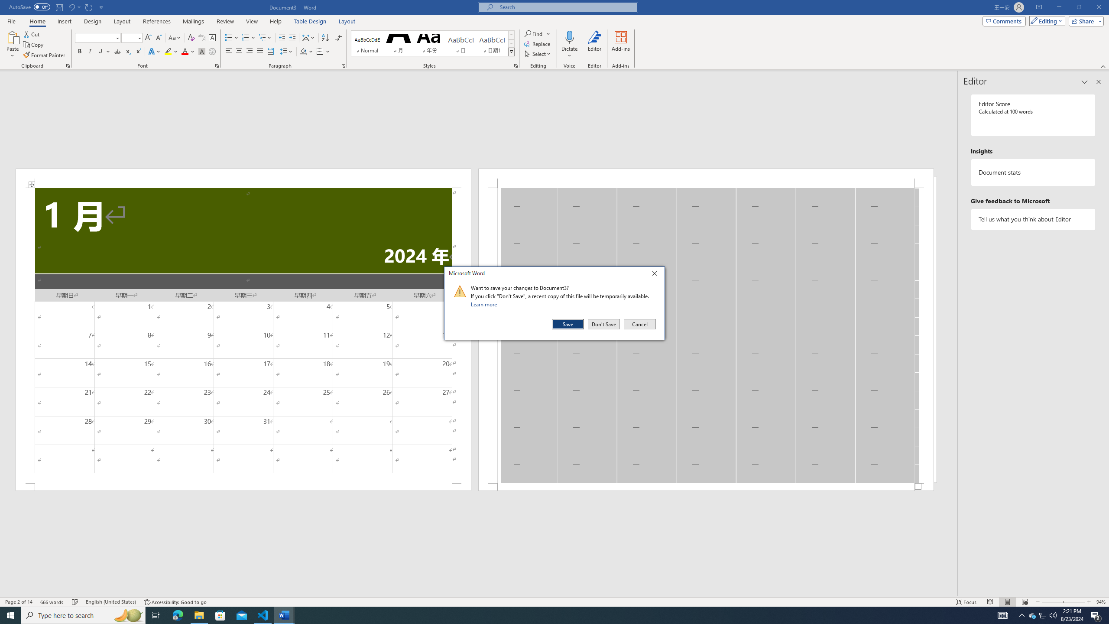 Image resolution: width=1109 pixels, height=624 pixels. Describe the element at coordinates (171, 52) in the screenshot. I see `Text Highlight Color` at that location.